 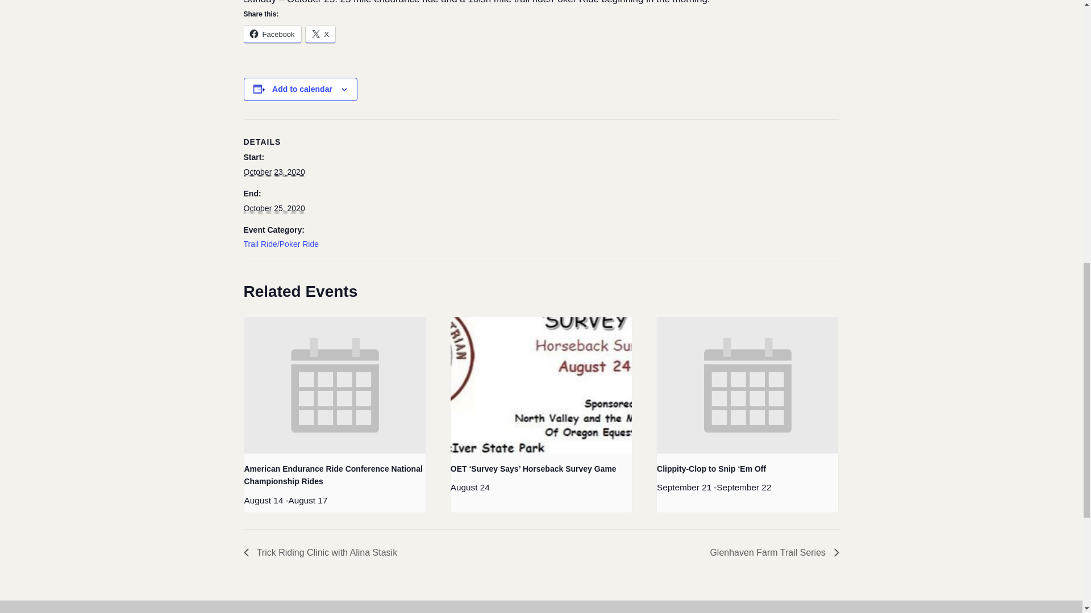 I want to click on Click to share on X, so click(x=320, y=34).